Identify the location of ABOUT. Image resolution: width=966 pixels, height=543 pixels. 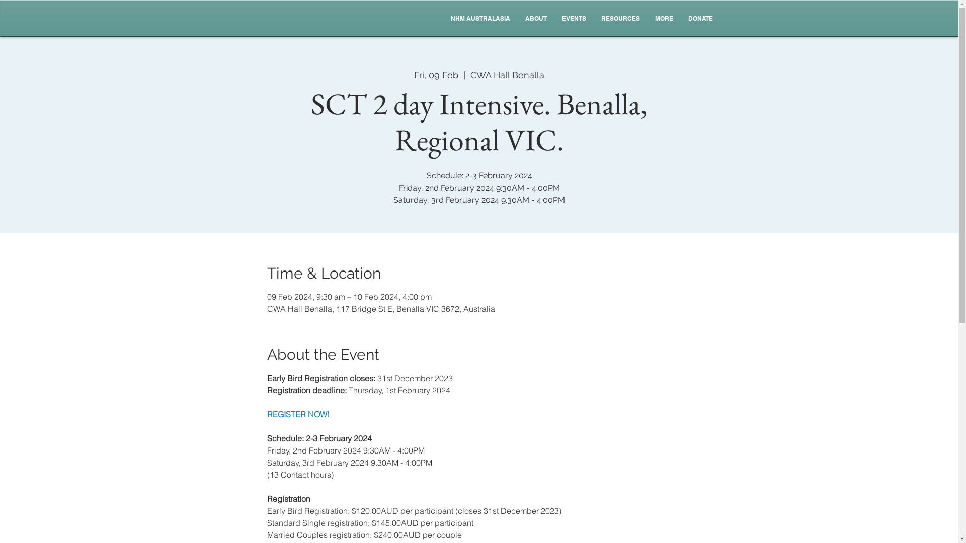
(535, 19).